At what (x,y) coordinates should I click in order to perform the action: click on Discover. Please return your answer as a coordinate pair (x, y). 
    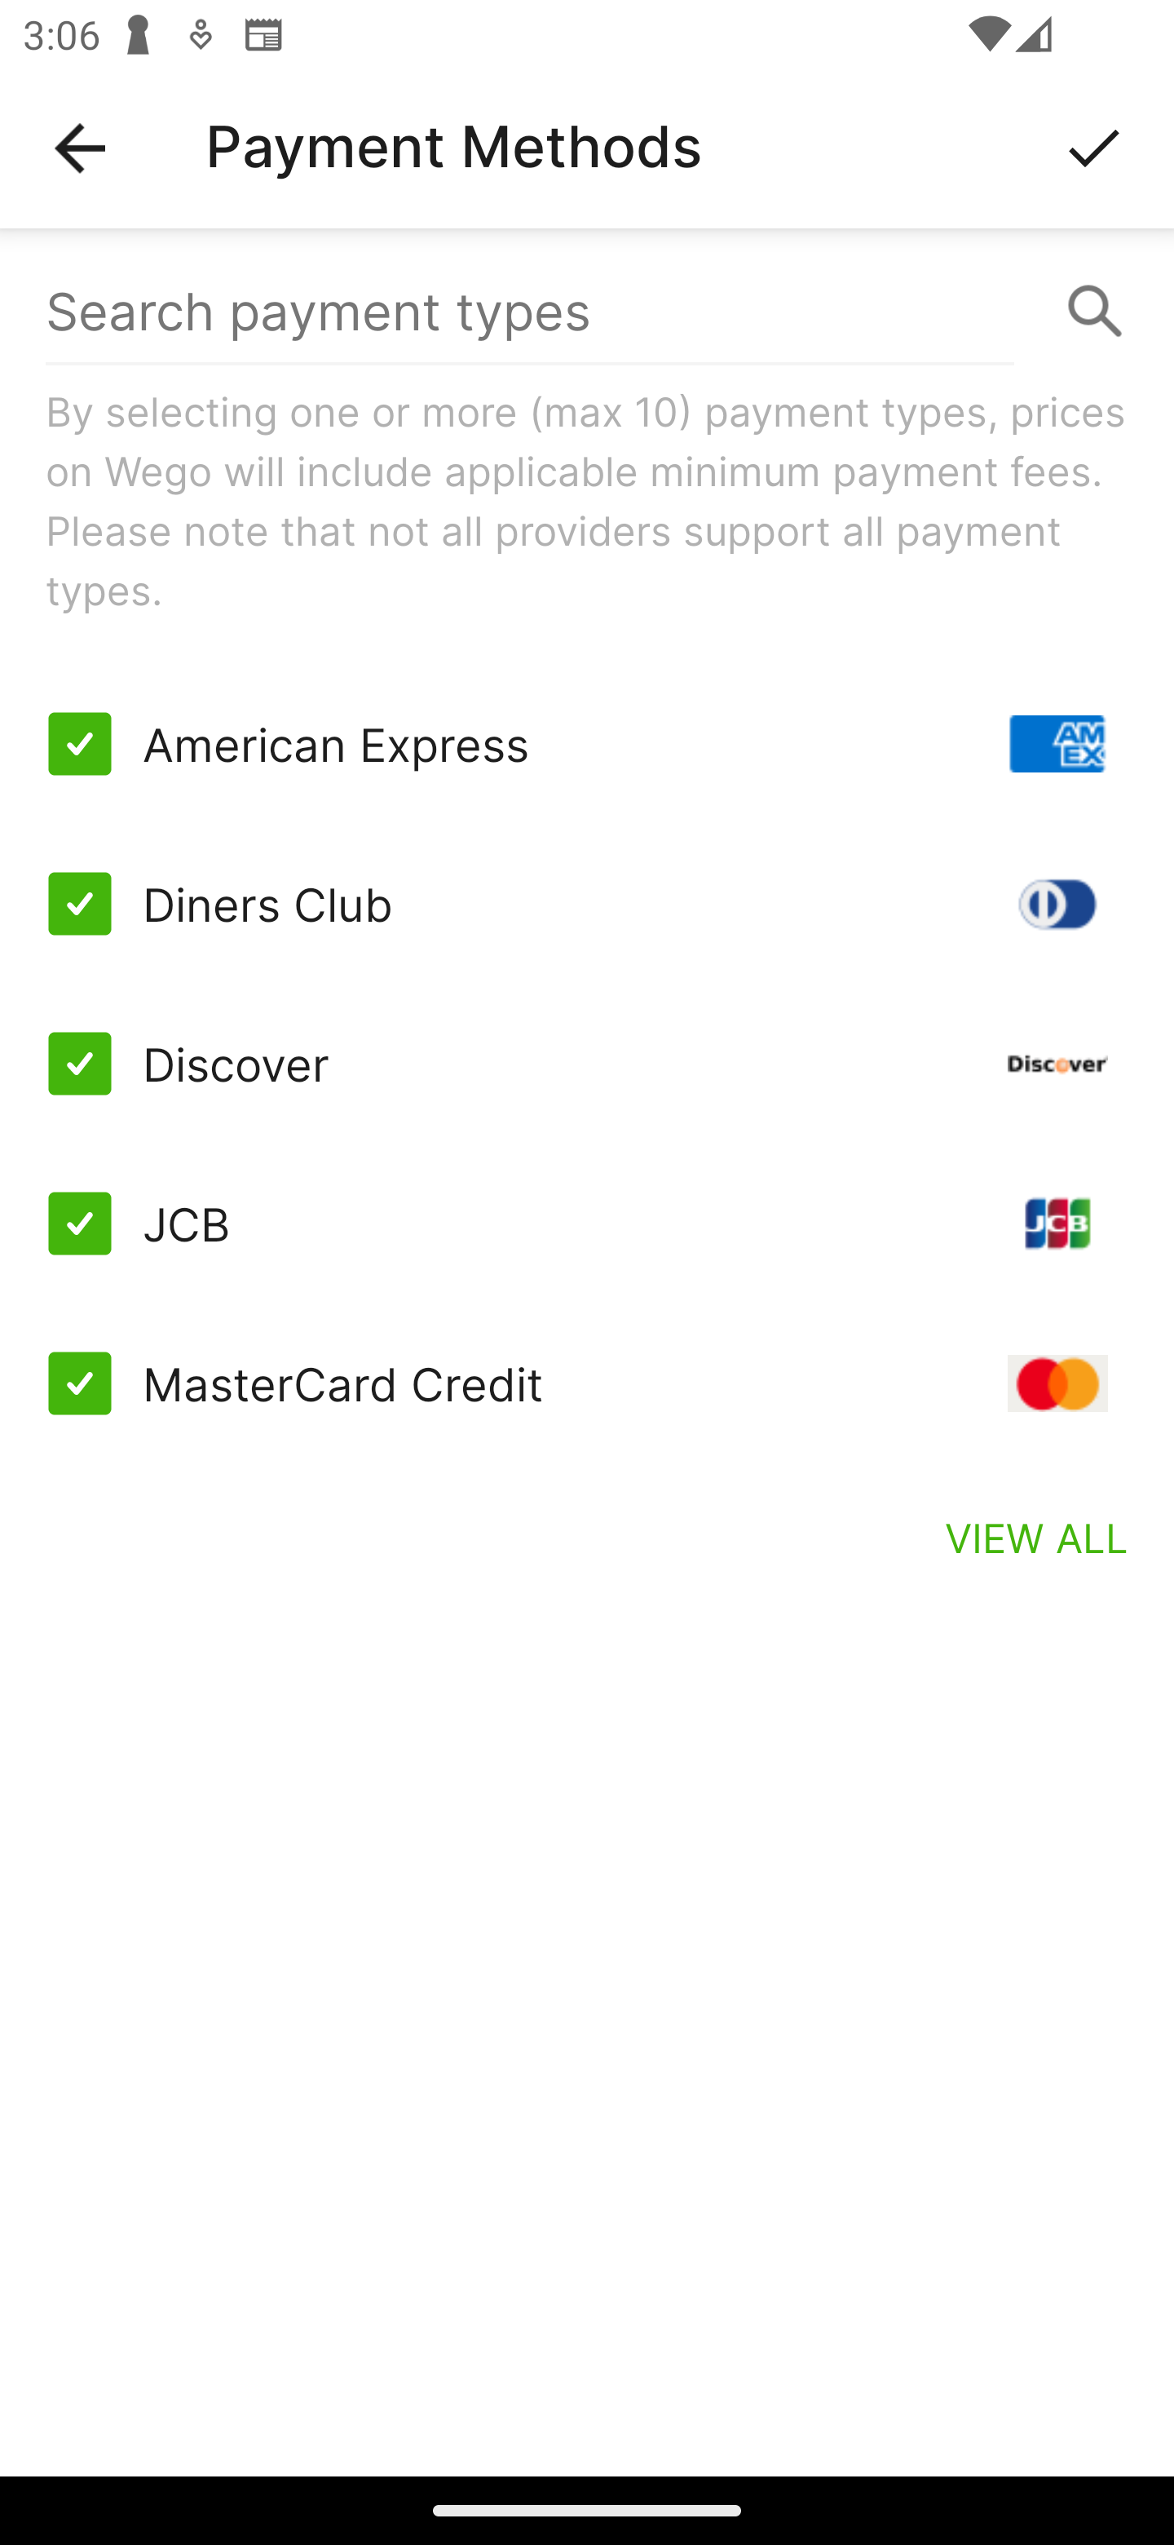
    Looking at the image, I should click on (587, 1064).